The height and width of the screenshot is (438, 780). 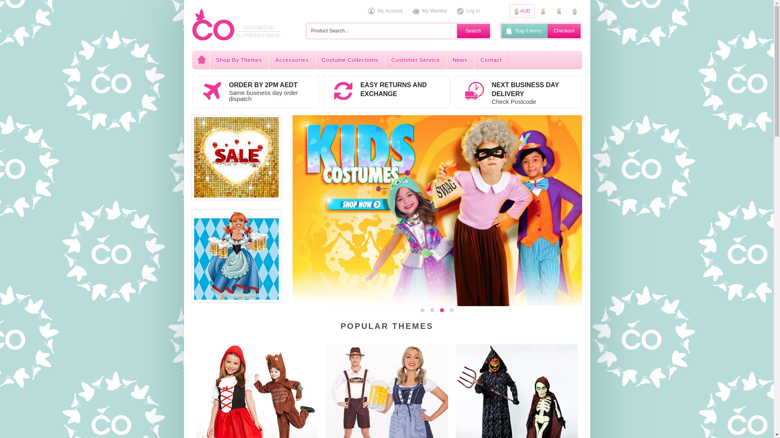 What do you see at coordinates (236, 157) in the screenshot?
I see `Sale` at bounding box center [236, 157].